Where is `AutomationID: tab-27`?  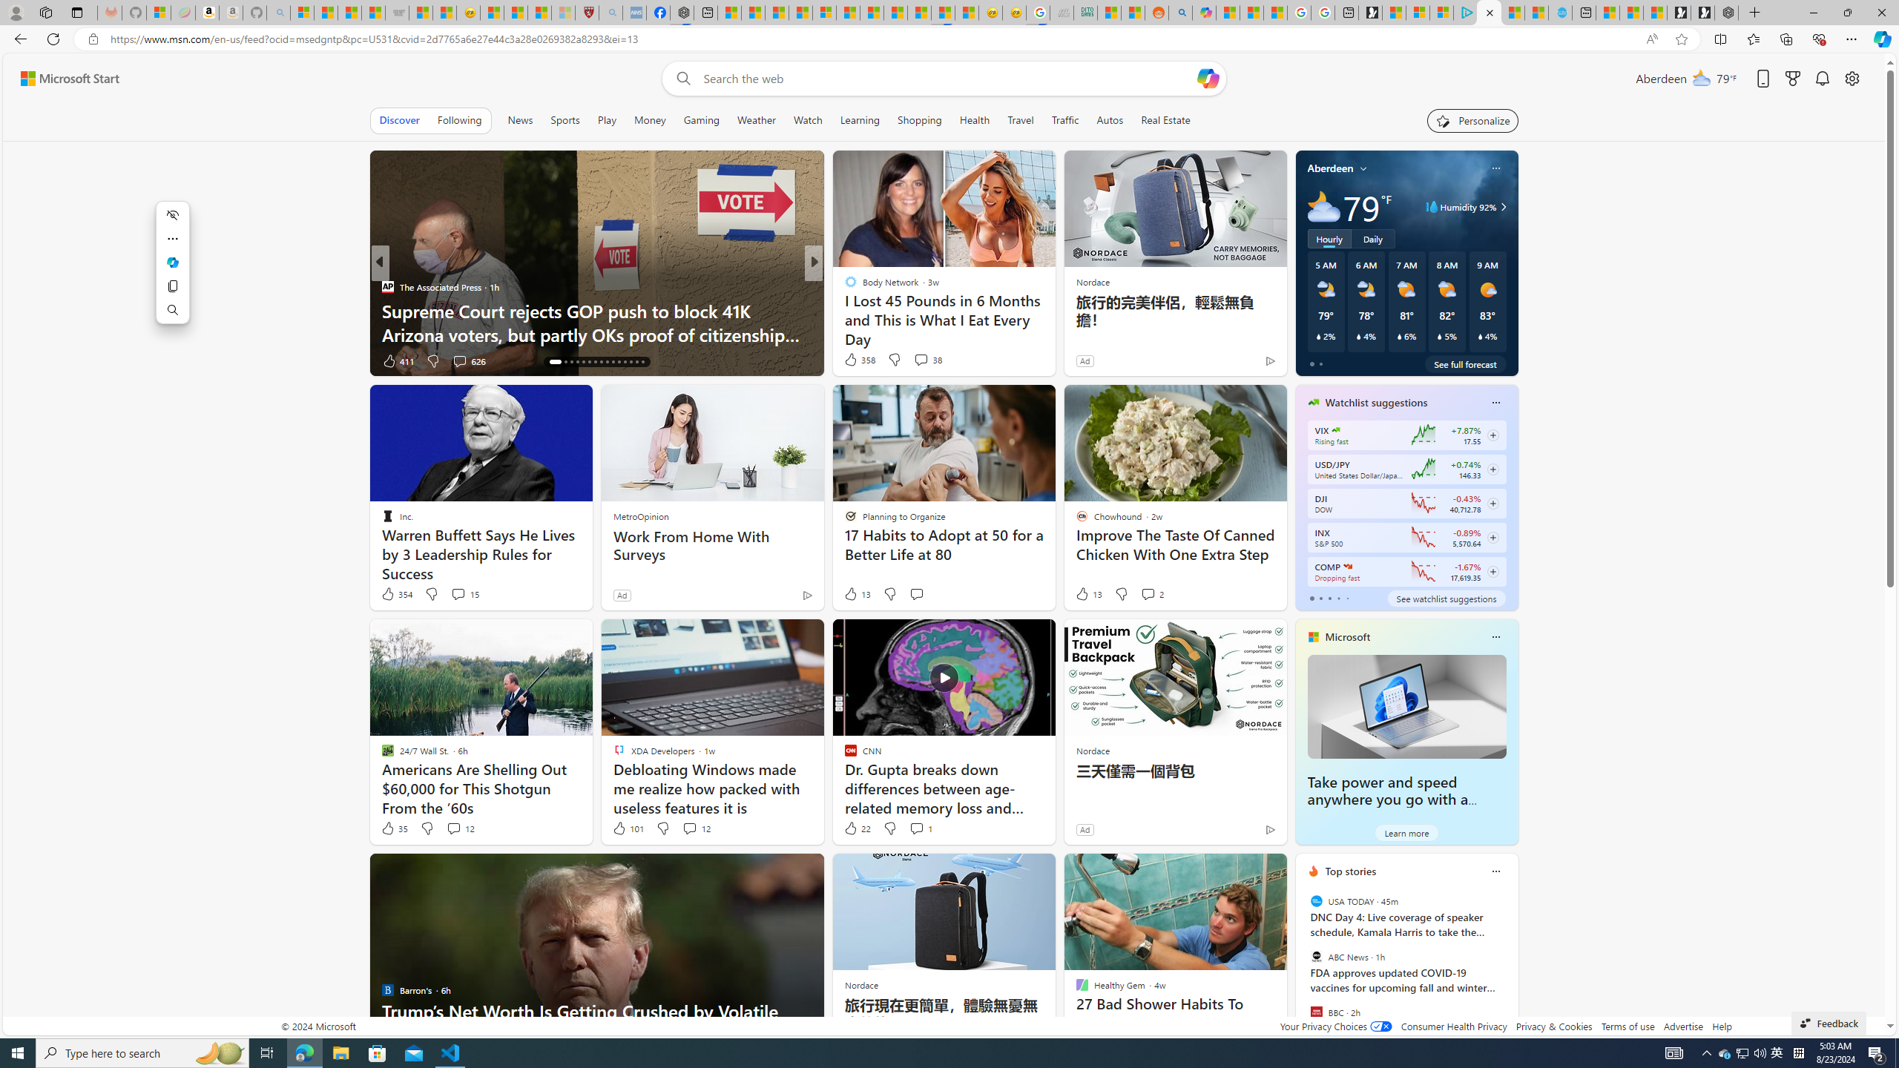
AutomationID: tab-27 is located at coordinates (625, 362).